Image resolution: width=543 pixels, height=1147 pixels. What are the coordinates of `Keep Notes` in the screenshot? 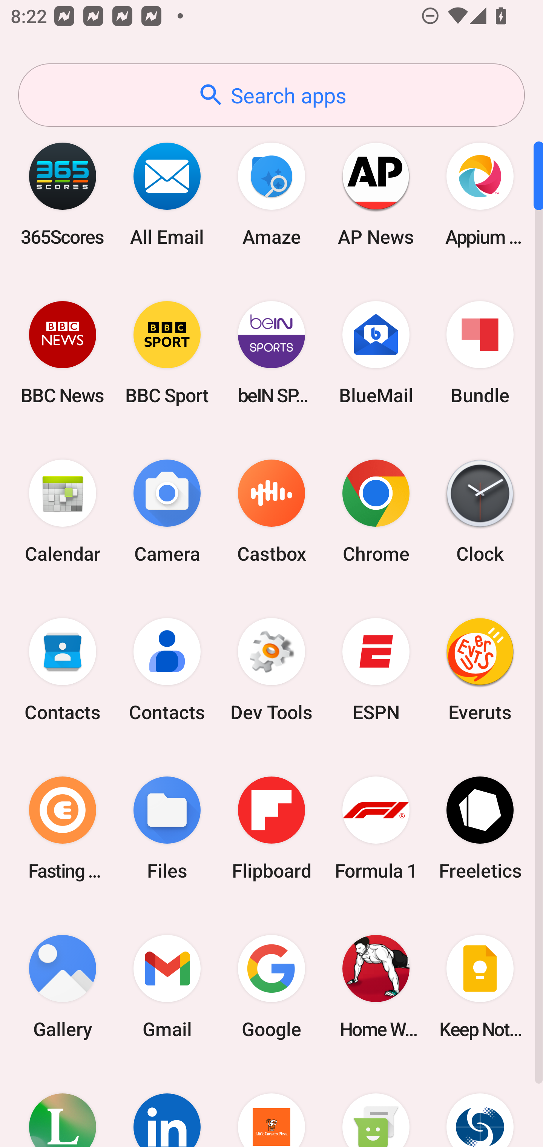 It's located at (480, 986).